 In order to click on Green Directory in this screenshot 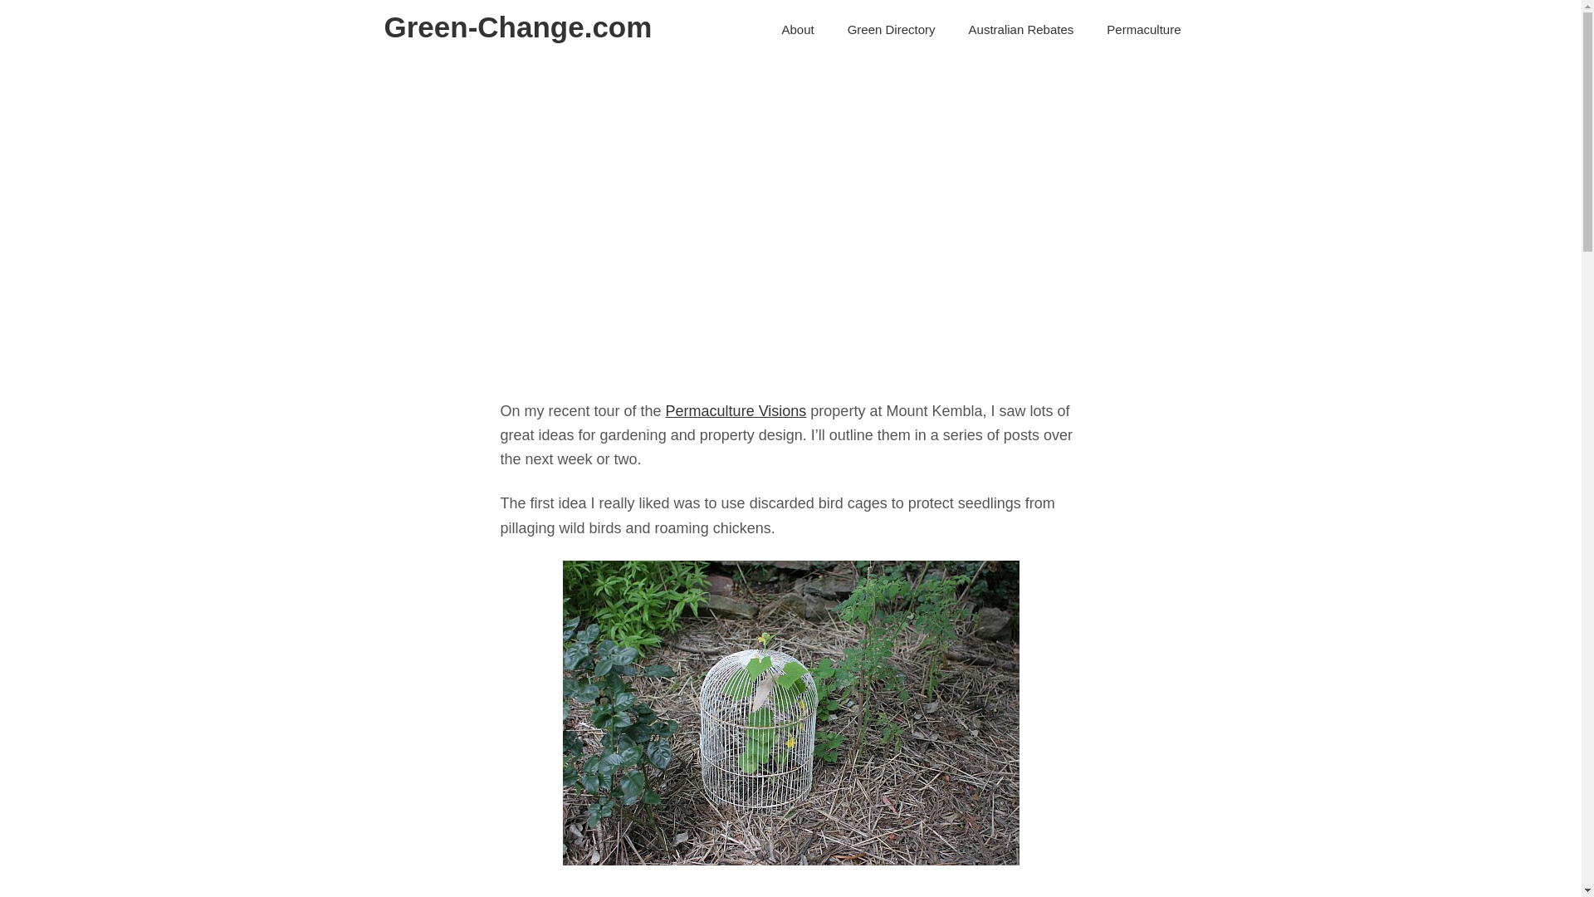, I will do `click(892, 30)`.